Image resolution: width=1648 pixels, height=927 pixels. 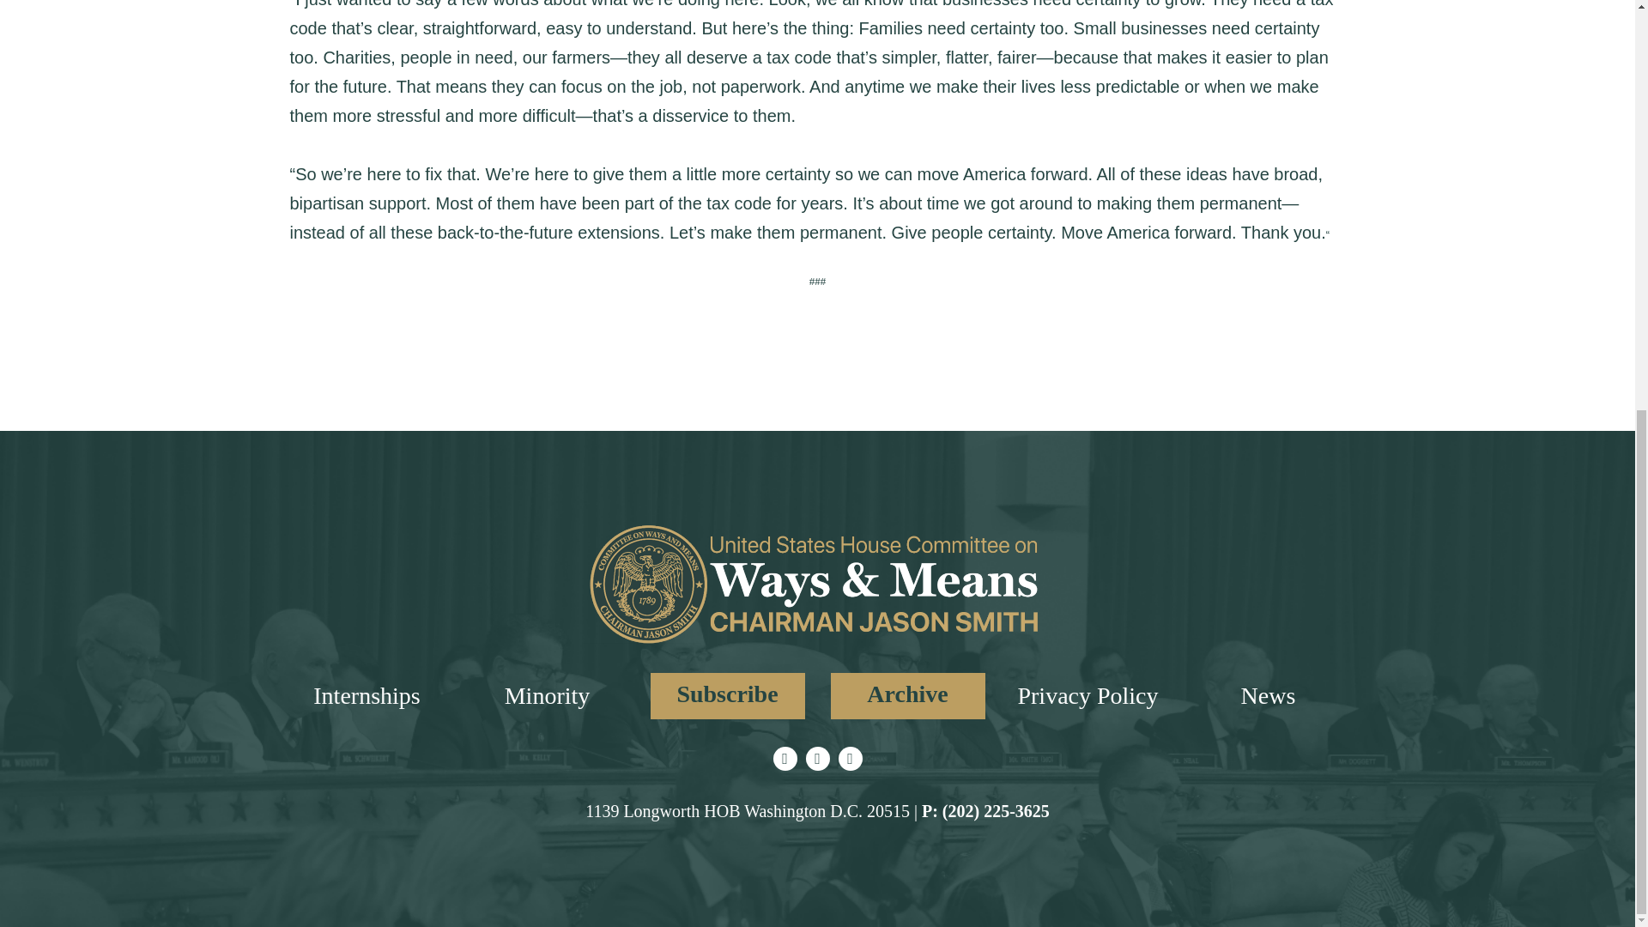 I want to click on Minority, so click(x=547, y=695).